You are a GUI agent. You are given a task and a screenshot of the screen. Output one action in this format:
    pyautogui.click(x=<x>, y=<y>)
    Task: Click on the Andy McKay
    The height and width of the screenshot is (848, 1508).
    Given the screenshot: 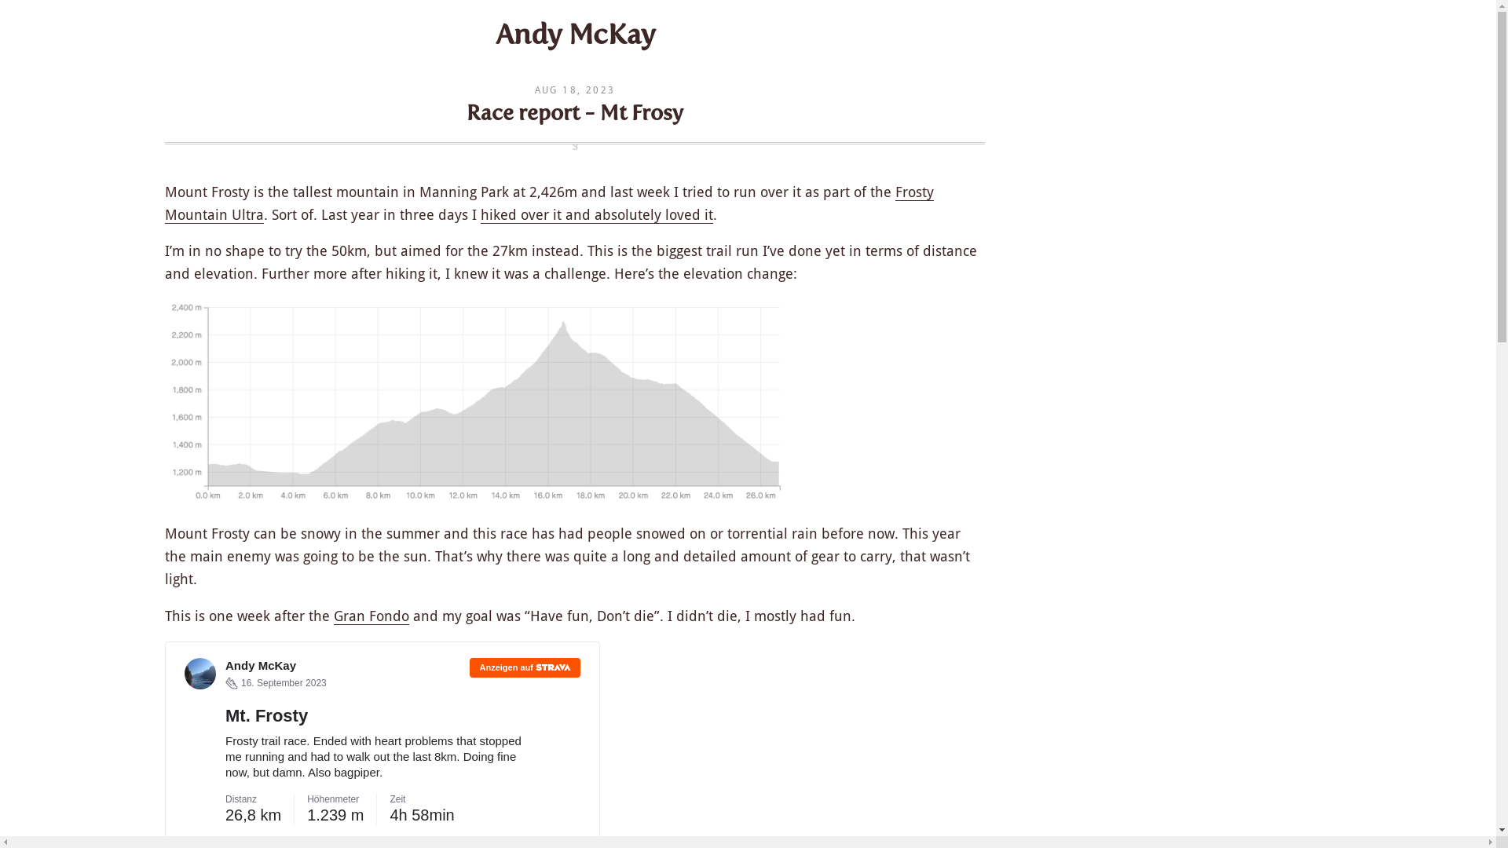 What is the action you would take?
    pyautogui.click(x=575, y=35)
    